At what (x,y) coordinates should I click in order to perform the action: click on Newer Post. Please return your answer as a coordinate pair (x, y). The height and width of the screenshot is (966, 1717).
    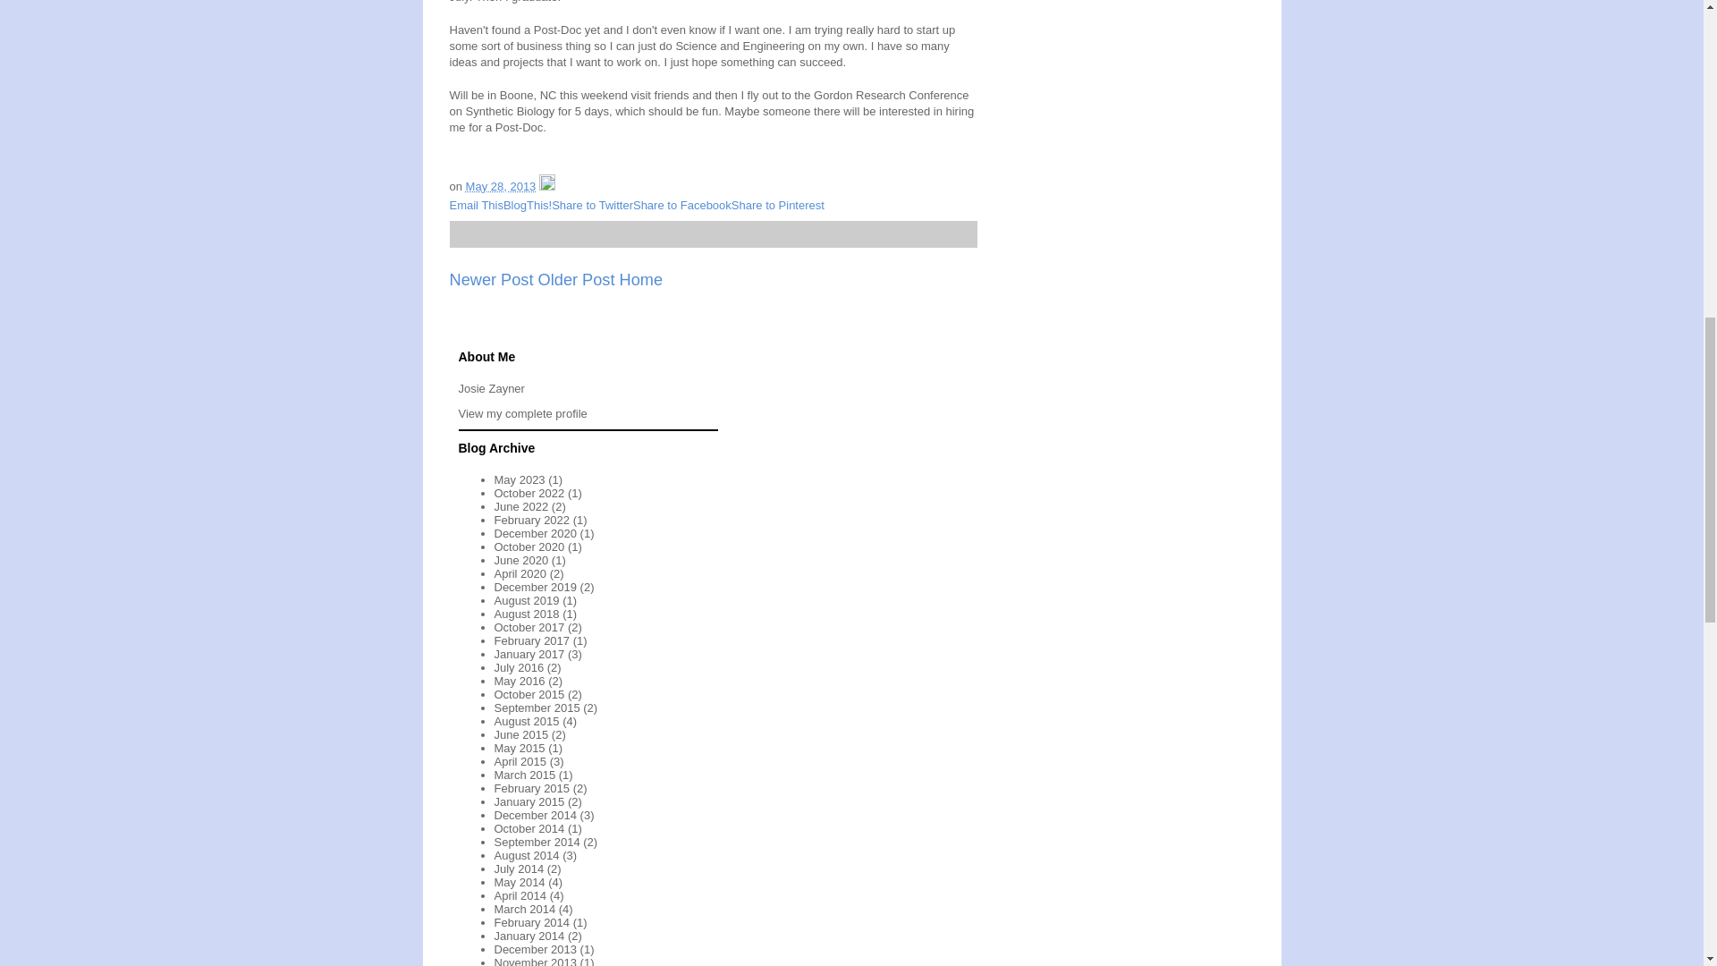
    Looking at the image, I should click on (490, 279).